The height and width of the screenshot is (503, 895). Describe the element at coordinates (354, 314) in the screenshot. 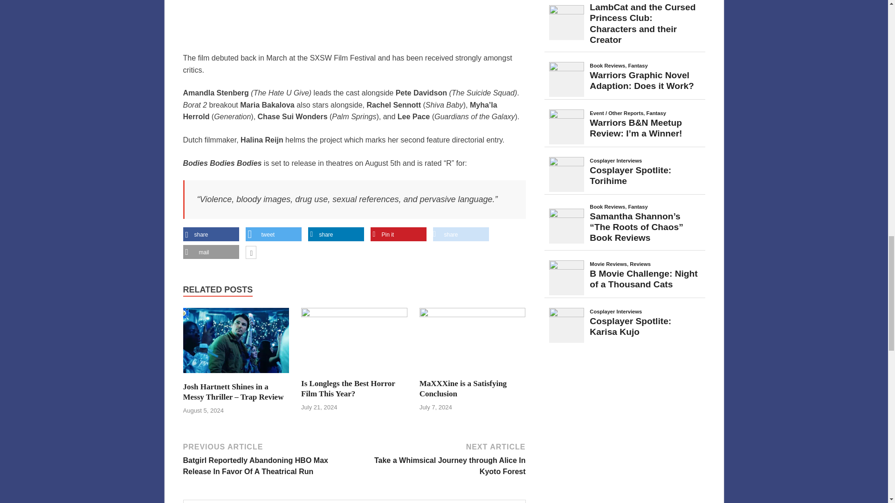

I see `Is Longlegs the Best Horror Film This Year?` at that location.